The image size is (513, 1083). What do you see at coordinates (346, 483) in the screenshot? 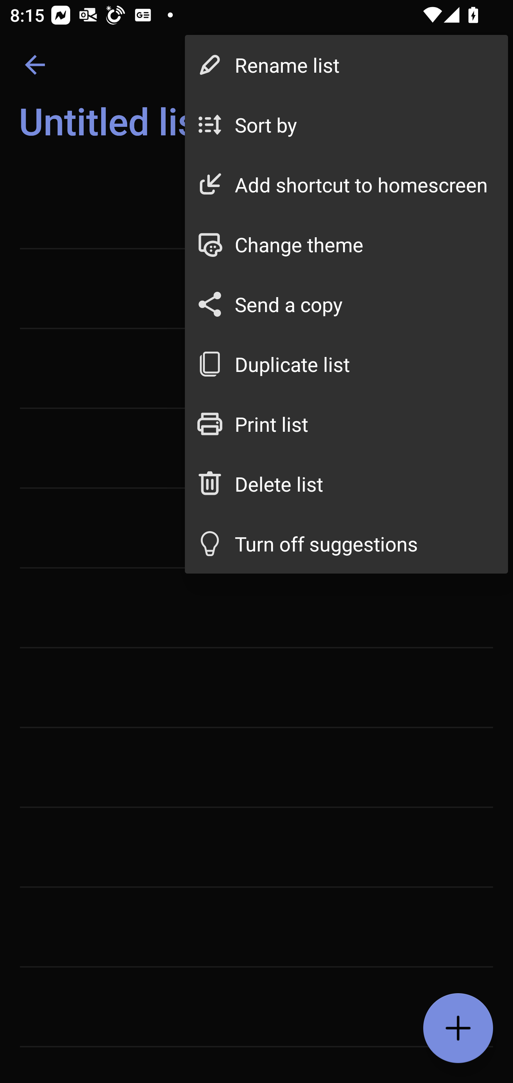
I see `Delete list8 in 9 Delete list` at bounding box center [346, 483].